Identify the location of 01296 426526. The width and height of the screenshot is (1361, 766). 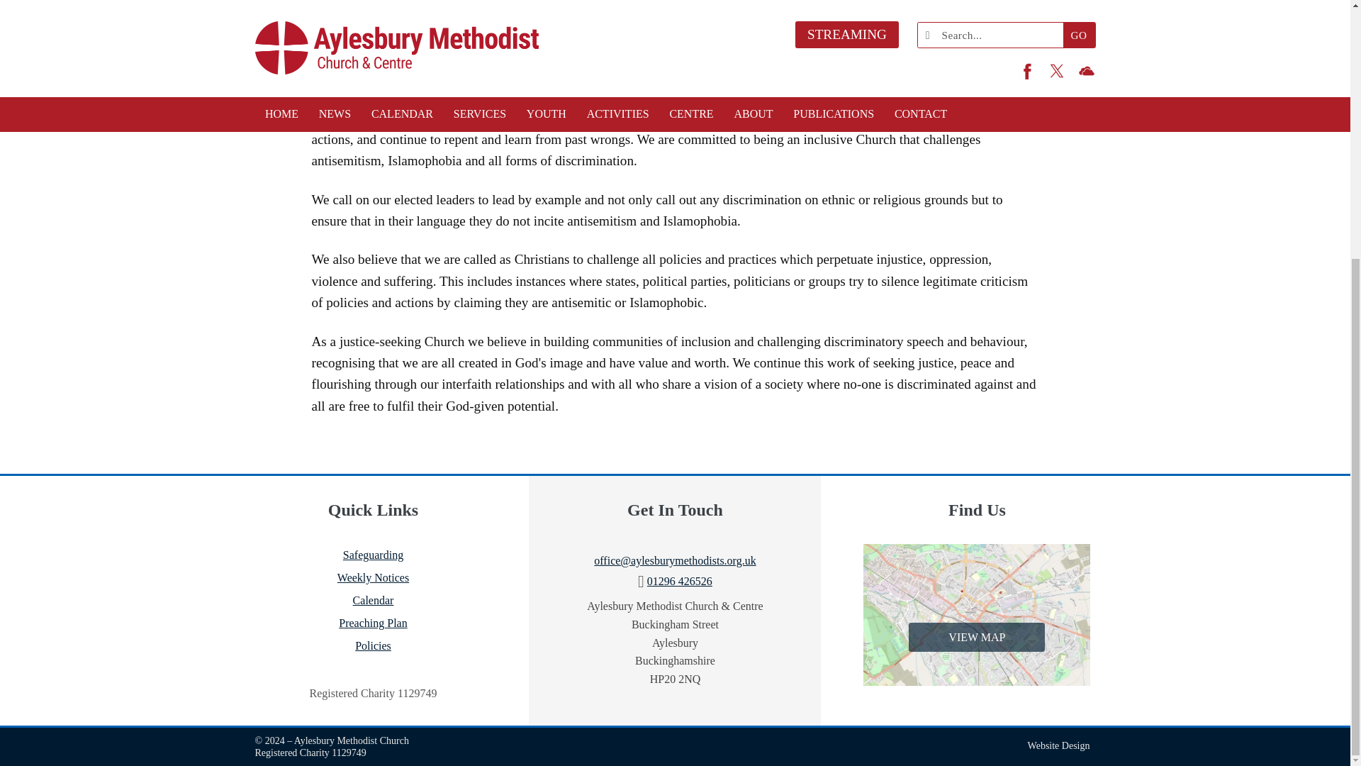
(679, 582).